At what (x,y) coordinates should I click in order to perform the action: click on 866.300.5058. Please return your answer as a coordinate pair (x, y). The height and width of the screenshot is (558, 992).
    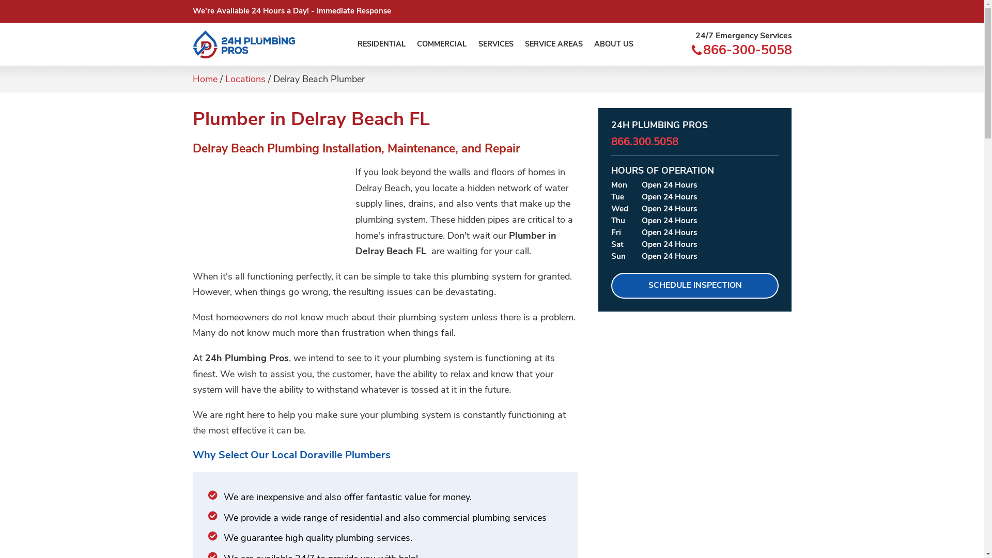
    Looking at the image, I should click on (645, 142).